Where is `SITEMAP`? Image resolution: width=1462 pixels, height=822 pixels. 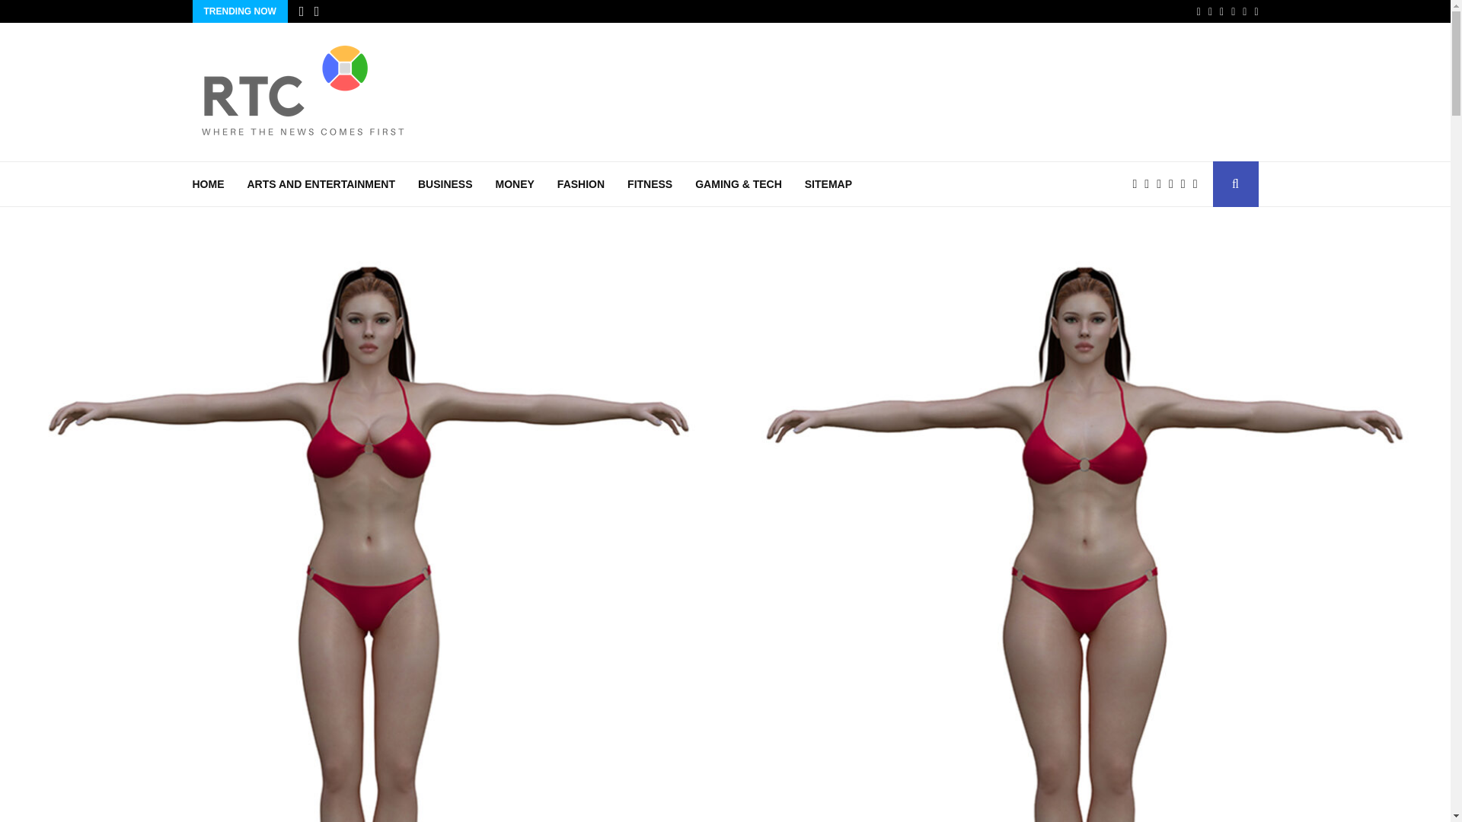
SITEMAP is located at coordinates (828, 184).